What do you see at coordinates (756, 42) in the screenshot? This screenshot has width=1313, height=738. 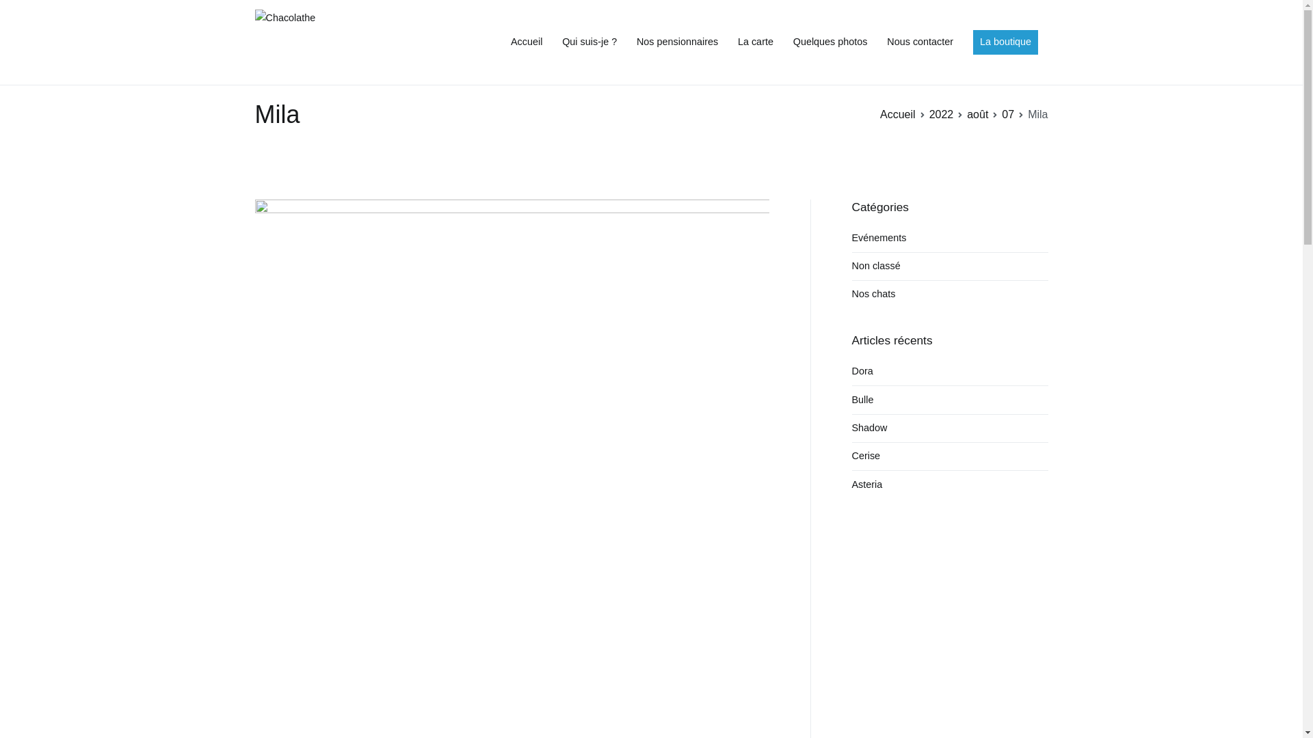 I see `La carte` at bounding box center [756, 42].